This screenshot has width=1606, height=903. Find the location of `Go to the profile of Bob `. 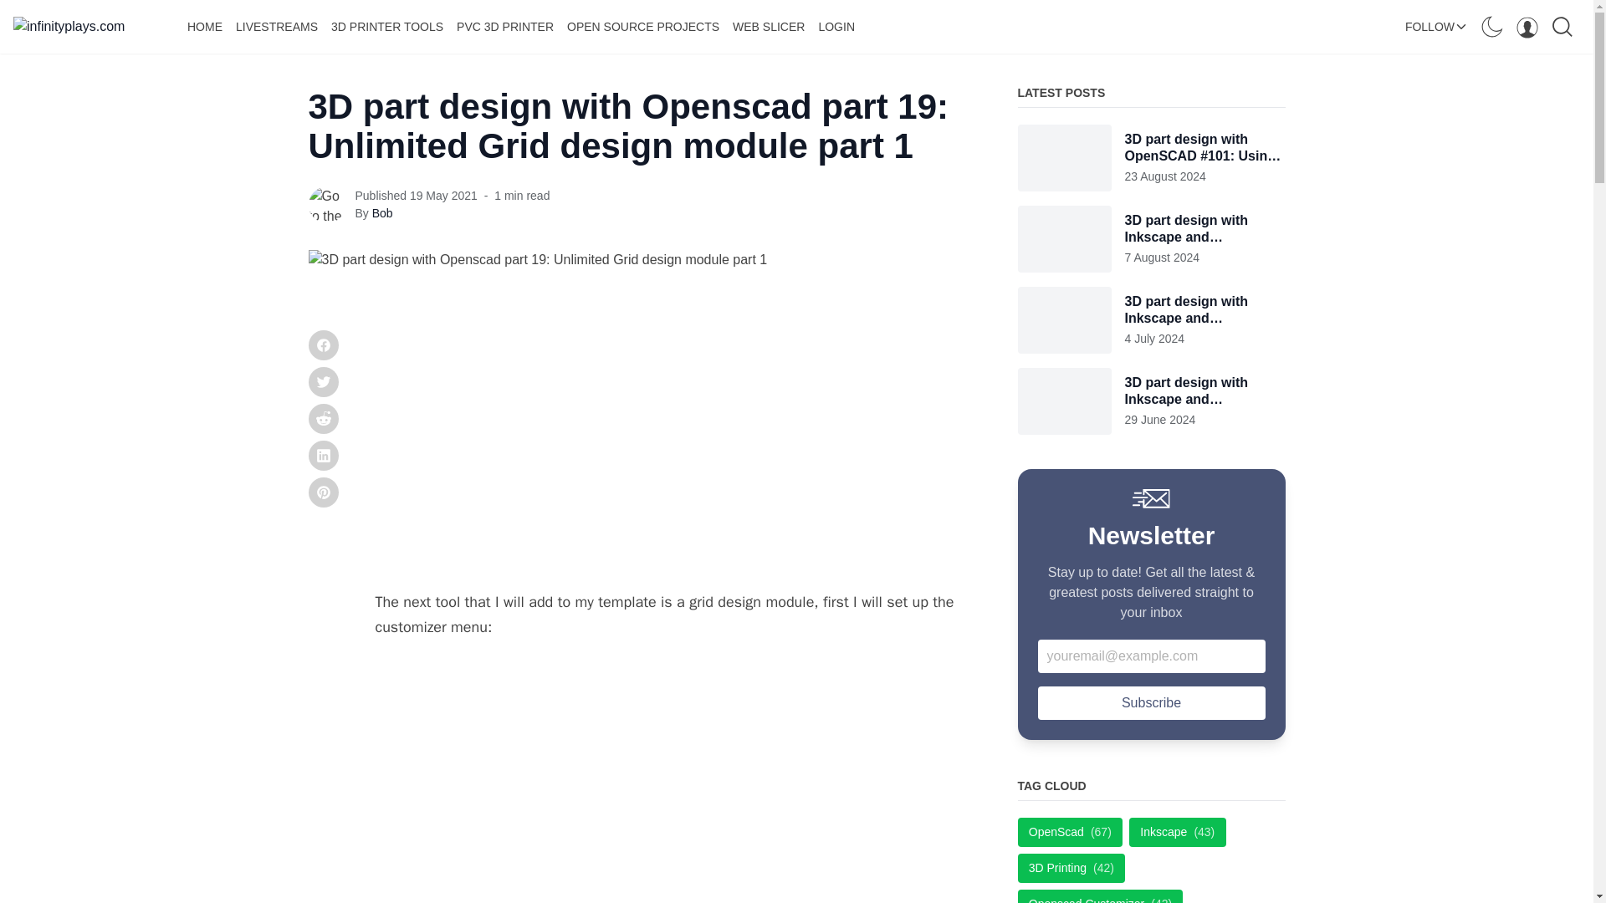

Go to the profile of Bob  is located at coordinates (326, 204).